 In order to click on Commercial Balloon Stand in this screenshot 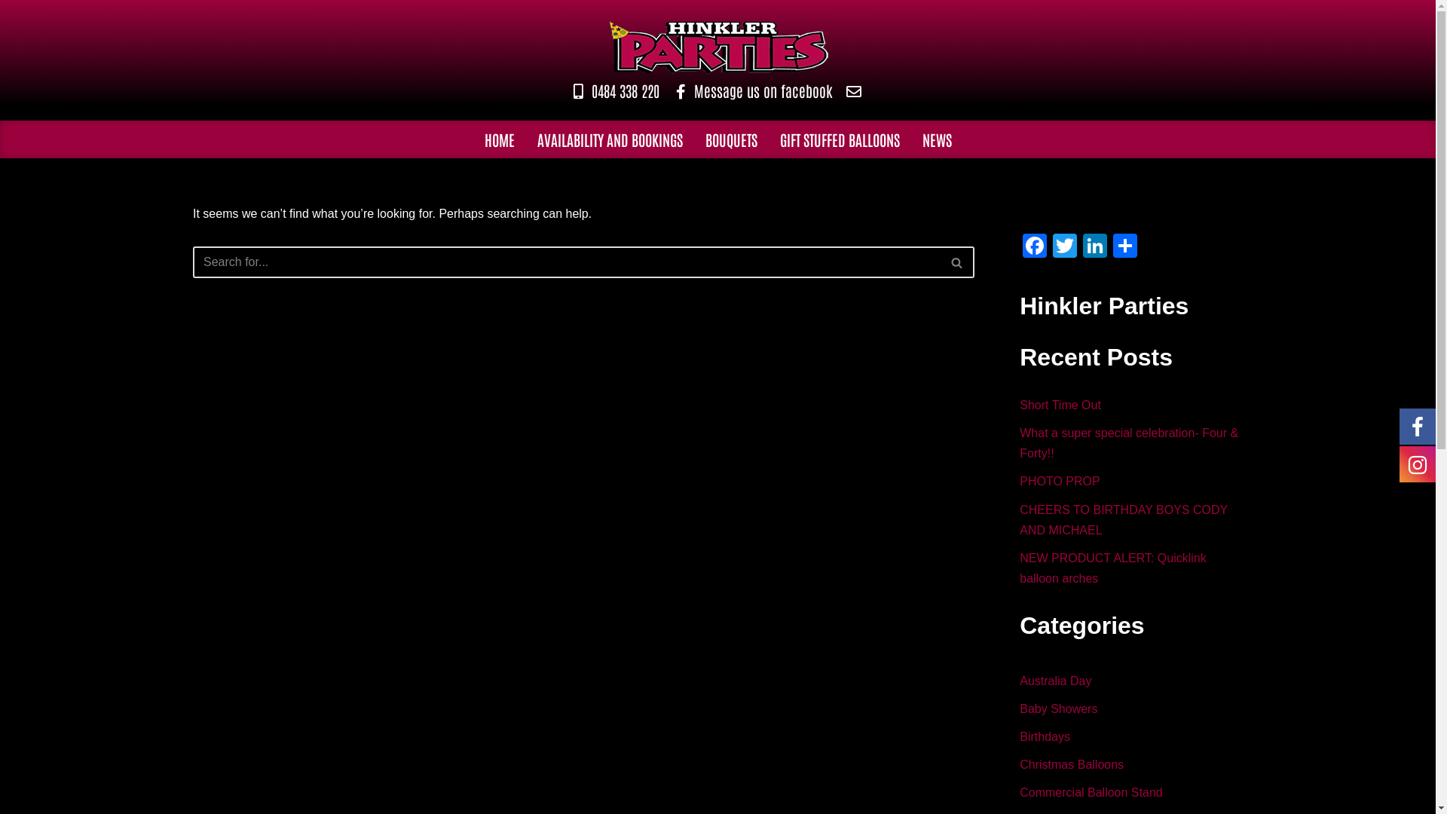, I will do `click(1091, 793)`.